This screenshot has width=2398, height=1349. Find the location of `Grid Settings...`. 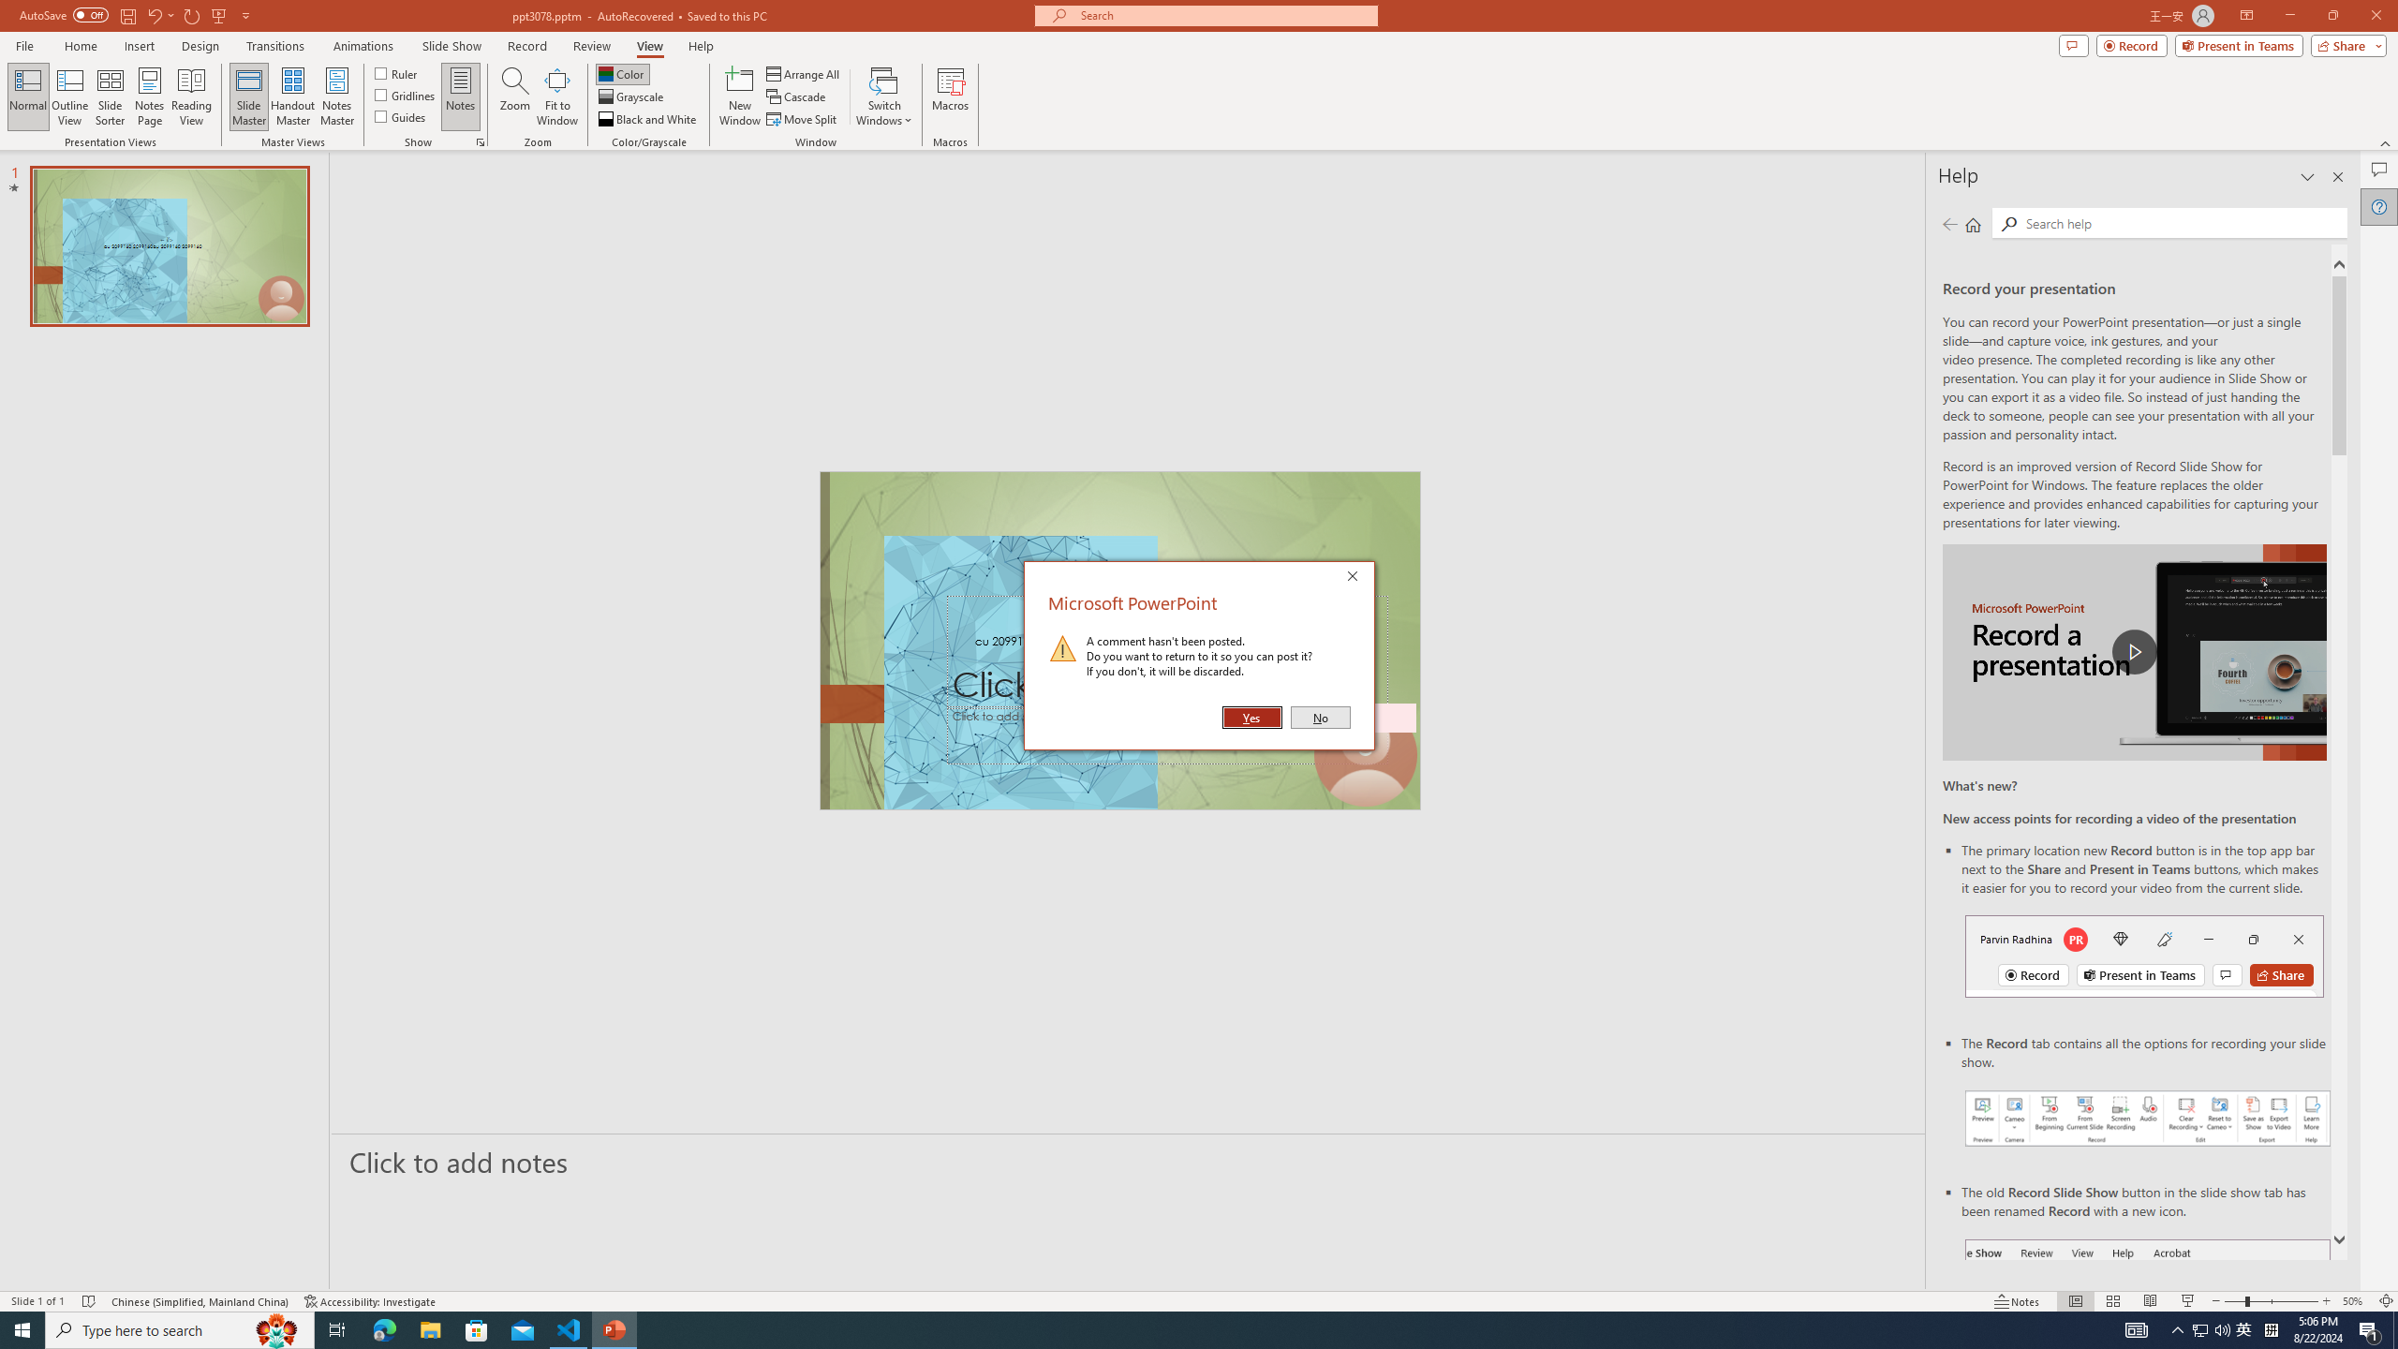

Grid Settings... is located at coordinates (481, 142).